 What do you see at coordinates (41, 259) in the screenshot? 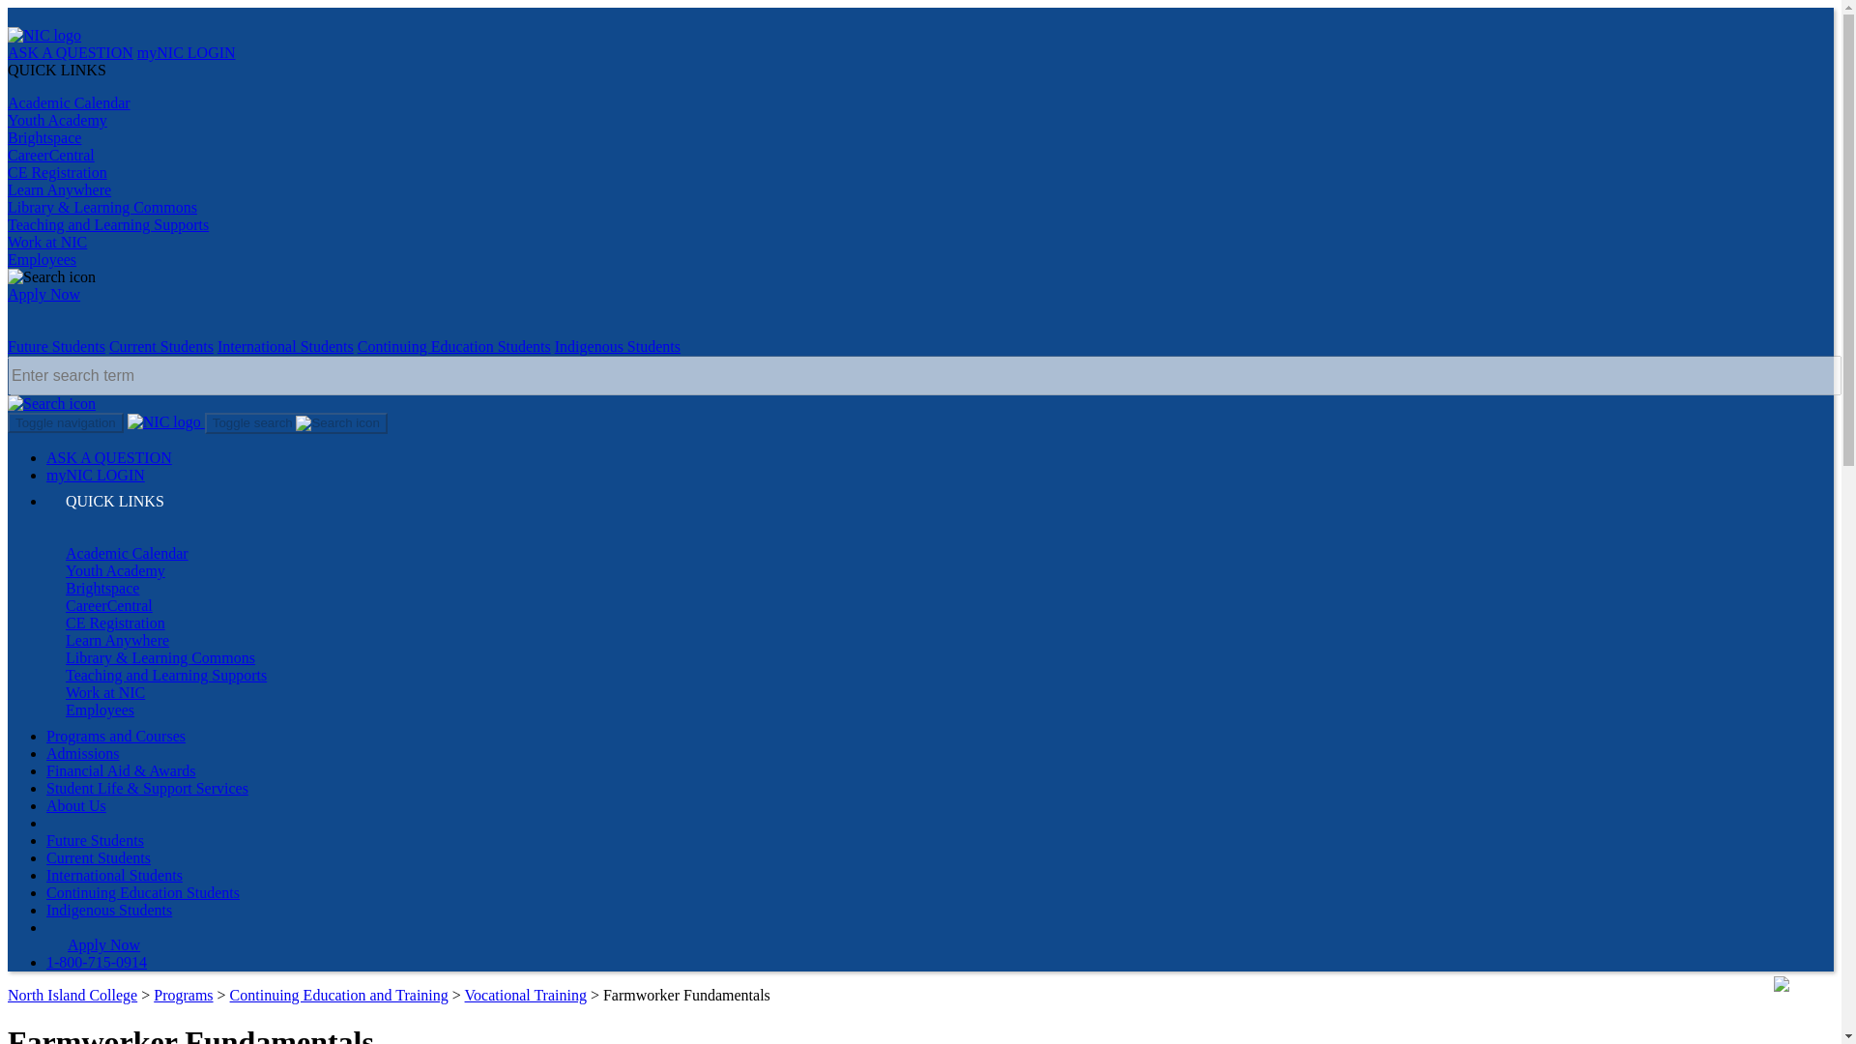
I see `Employees` at bounding box center [41, 259].